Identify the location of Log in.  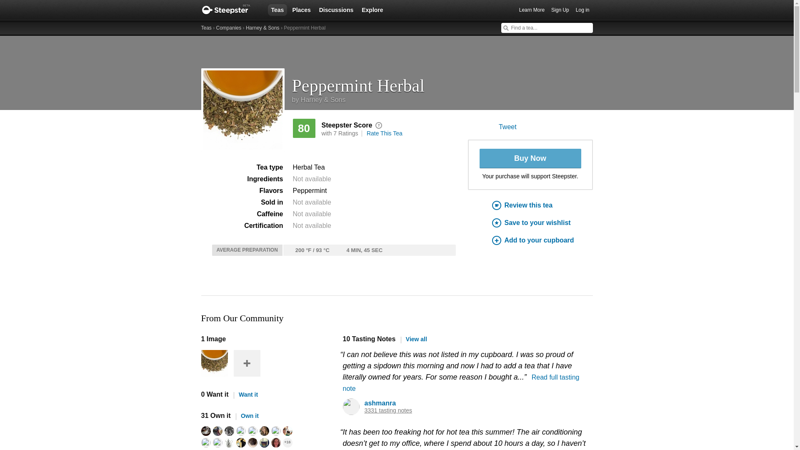
(582, 10).